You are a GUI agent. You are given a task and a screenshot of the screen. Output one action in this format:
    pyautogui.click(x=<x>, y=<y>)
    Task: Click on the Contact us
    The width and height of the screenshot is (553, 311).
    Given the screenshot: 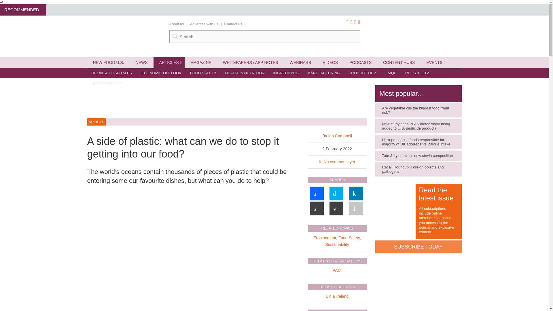 What is the action you would take?
    pyautogui.click(x=233, y=24)
    